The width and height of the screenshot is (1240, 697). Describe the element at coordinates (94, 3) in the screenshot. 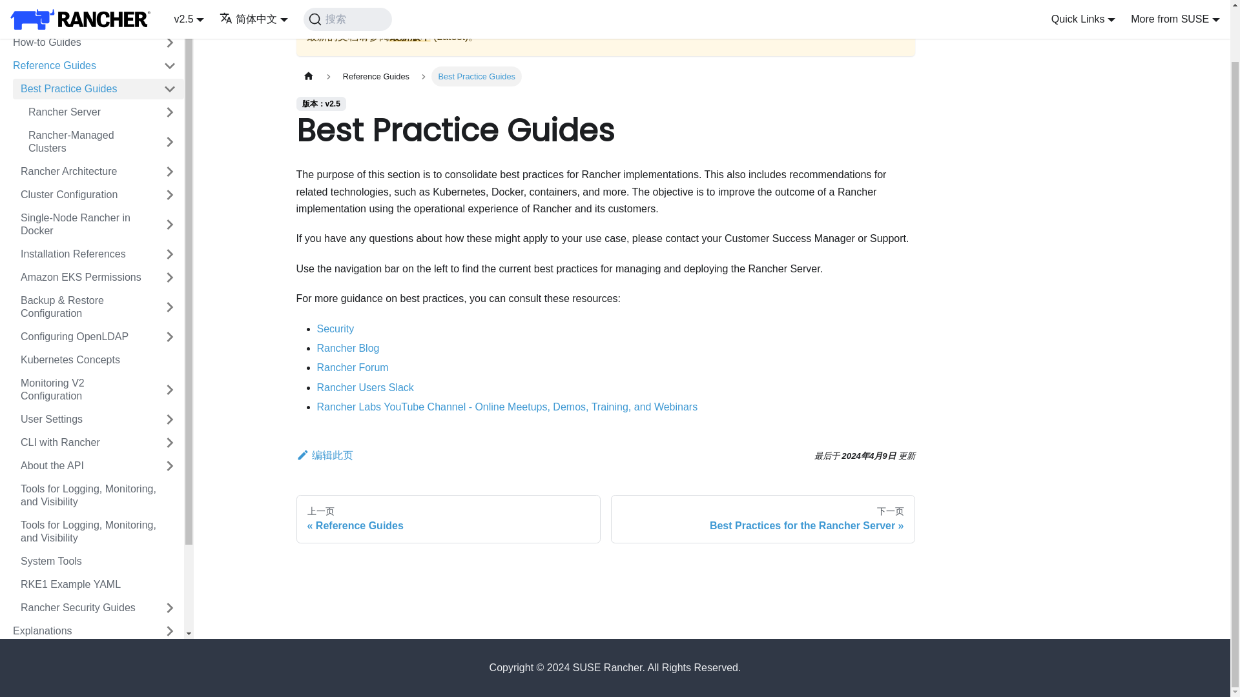

I see `Rancher 2.5` at that location.